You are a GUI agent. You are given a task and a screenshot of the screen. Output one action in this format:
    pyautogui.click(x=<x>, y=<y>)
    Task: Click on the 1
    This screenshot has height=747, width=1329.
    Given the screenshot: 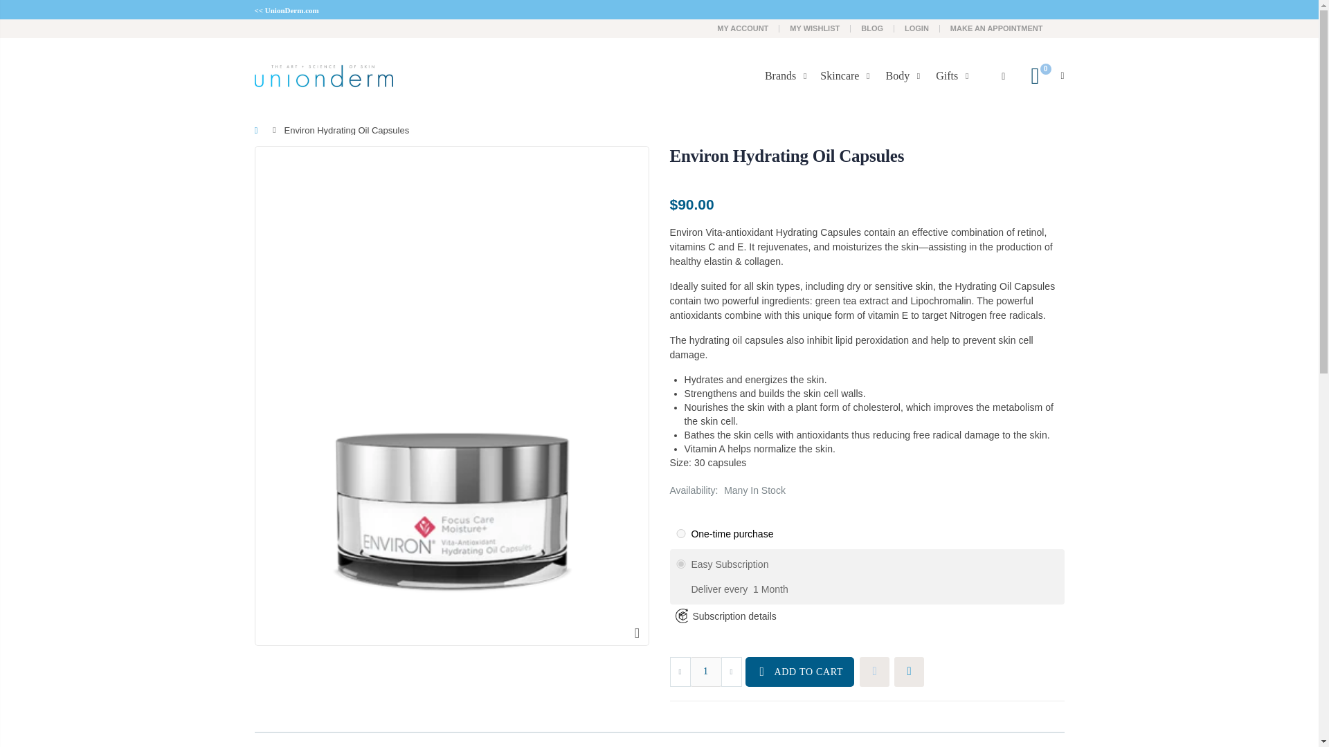 What is the action you would take?
    pyautogui.click(x=705, y=672)
    